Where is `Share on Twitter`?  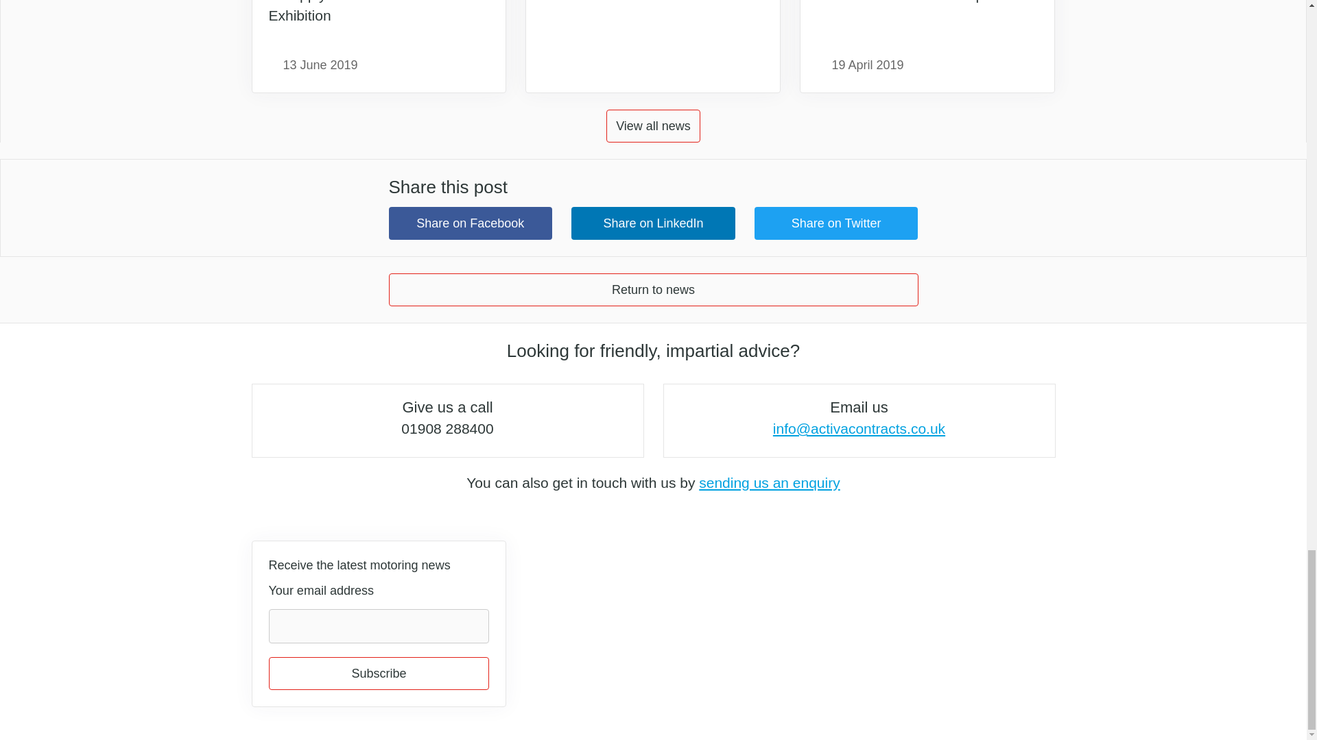 Share on Twitter is located at coordinates (836, 223).